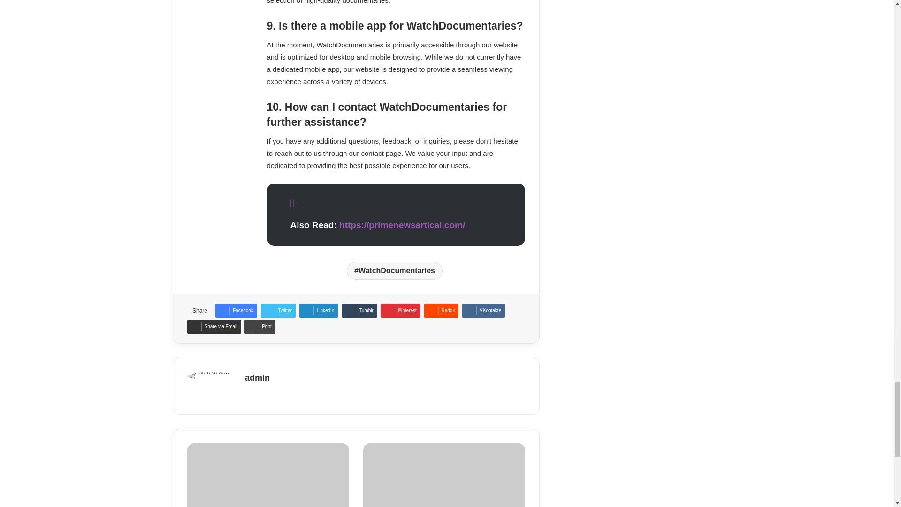 The image size is (901, 507). What do you see at coordinates (236, 311) in the screenshot?
I see `Facebook` at bounding box center [236, 311].